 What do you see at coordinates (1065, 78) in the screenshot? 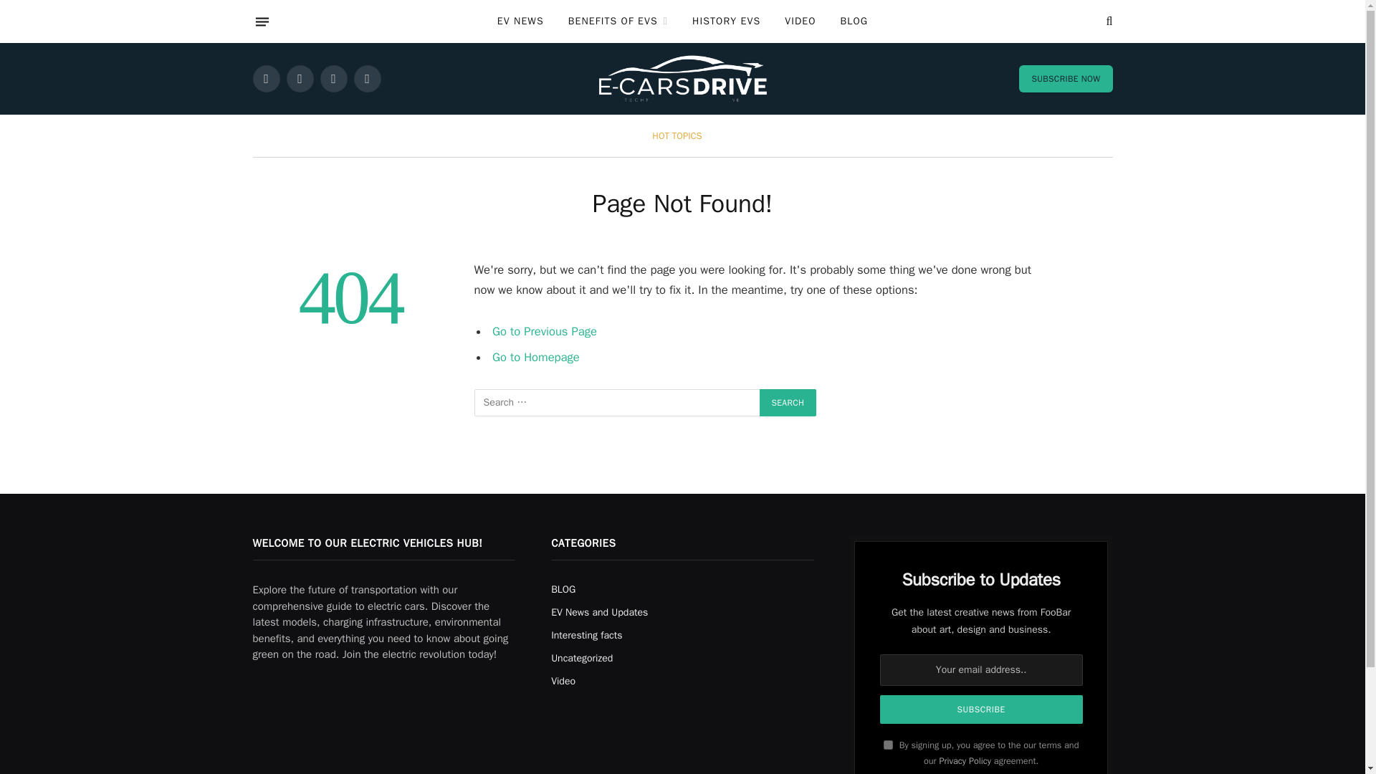
I see `SUBSCRIBE NOW` at bounding box center [1065, 78].